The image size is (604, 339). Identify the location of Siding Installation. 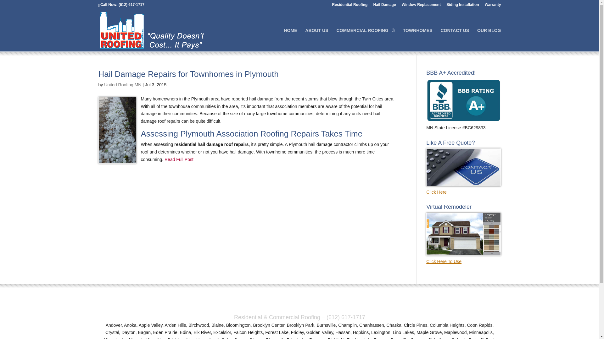
(462, 6).